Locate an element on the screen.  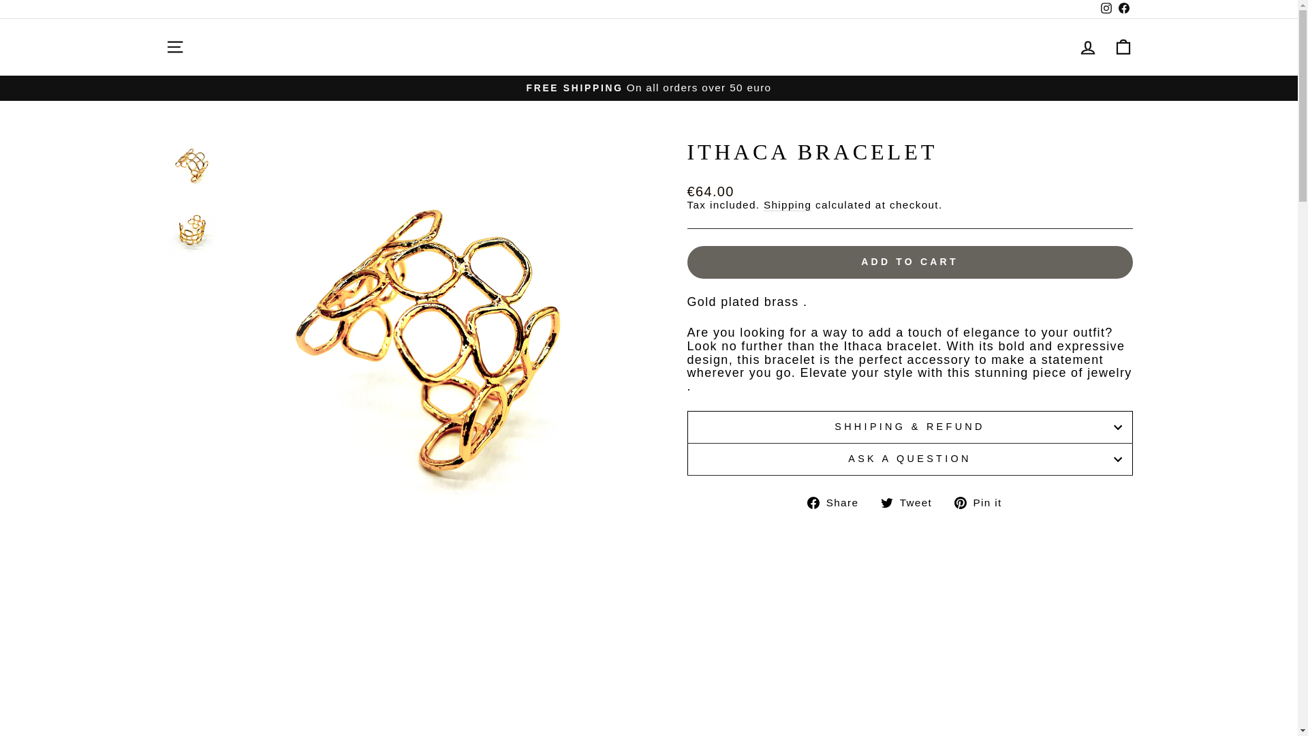
Sofia Lark  on Facebook is located at coordinates (1105, 10).